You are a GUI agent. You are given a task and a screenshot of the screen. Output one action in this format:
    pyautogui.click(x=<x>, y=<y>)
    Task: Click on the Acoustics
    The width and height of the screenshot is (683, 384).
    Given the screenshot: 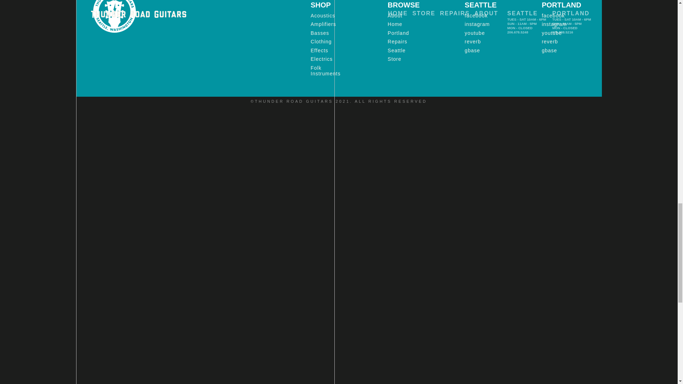 What is the action you would take?
    pyautogui.click(x=323, y=16)
    